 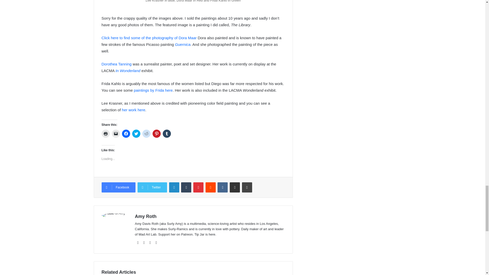 What do you see at coordinates (128, 71) in the screenshot?
I see `In Wonderland` at bounding box center [128, 71].